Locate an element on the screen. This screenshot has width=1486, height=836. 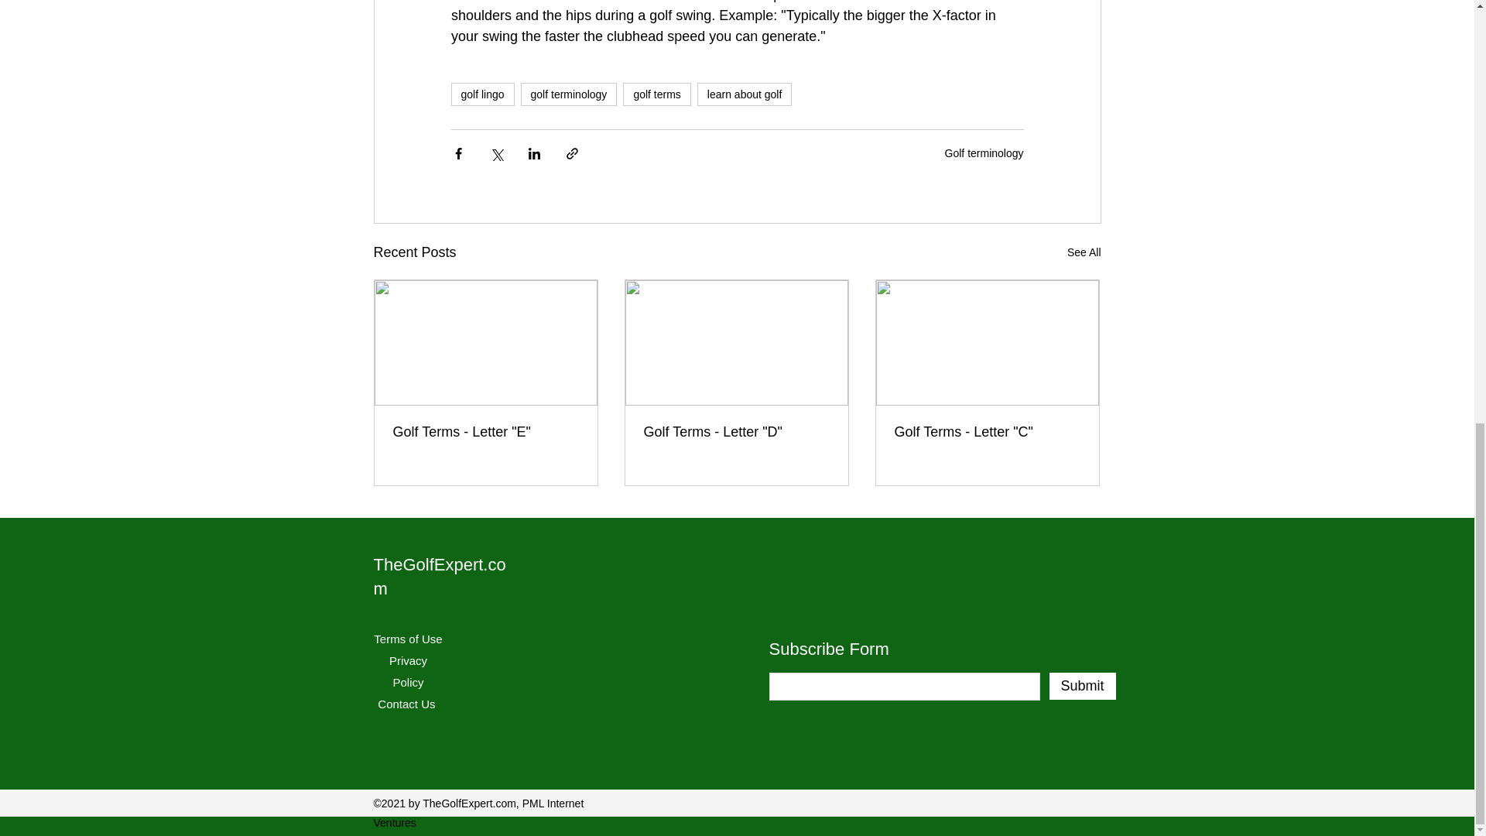
golf lingo is located at coordinates (481, 94).